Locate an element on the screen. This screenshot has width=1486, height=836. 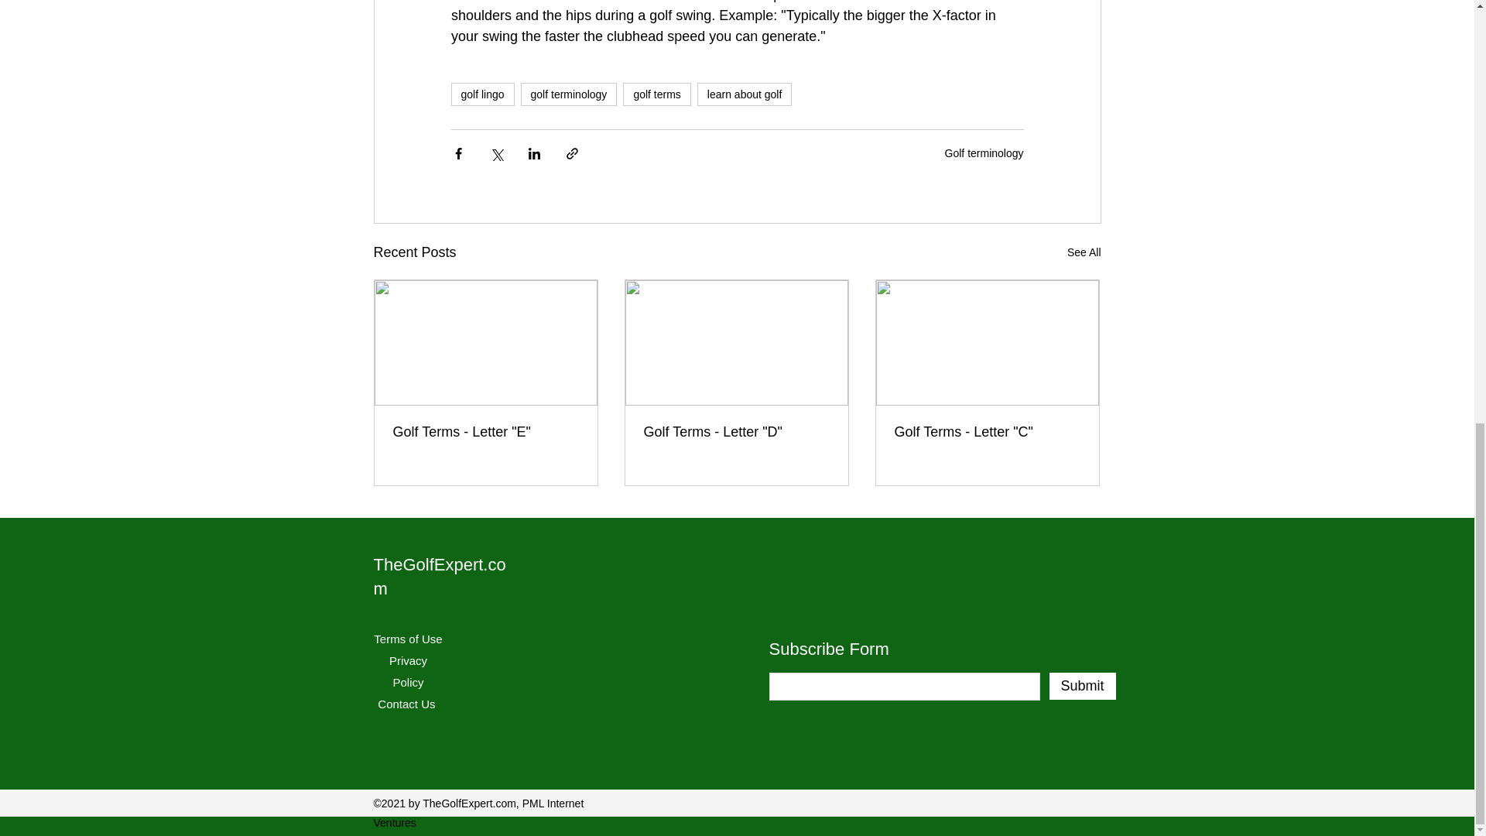
golf lingo is located at coordinates (481, 94).